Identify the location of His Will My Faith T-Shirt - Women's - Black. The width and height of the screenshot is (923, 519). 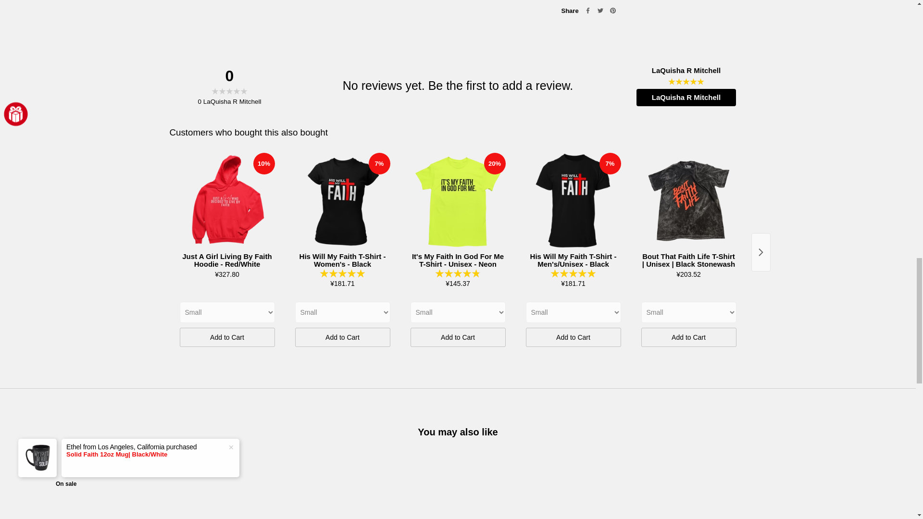
(343, 201).